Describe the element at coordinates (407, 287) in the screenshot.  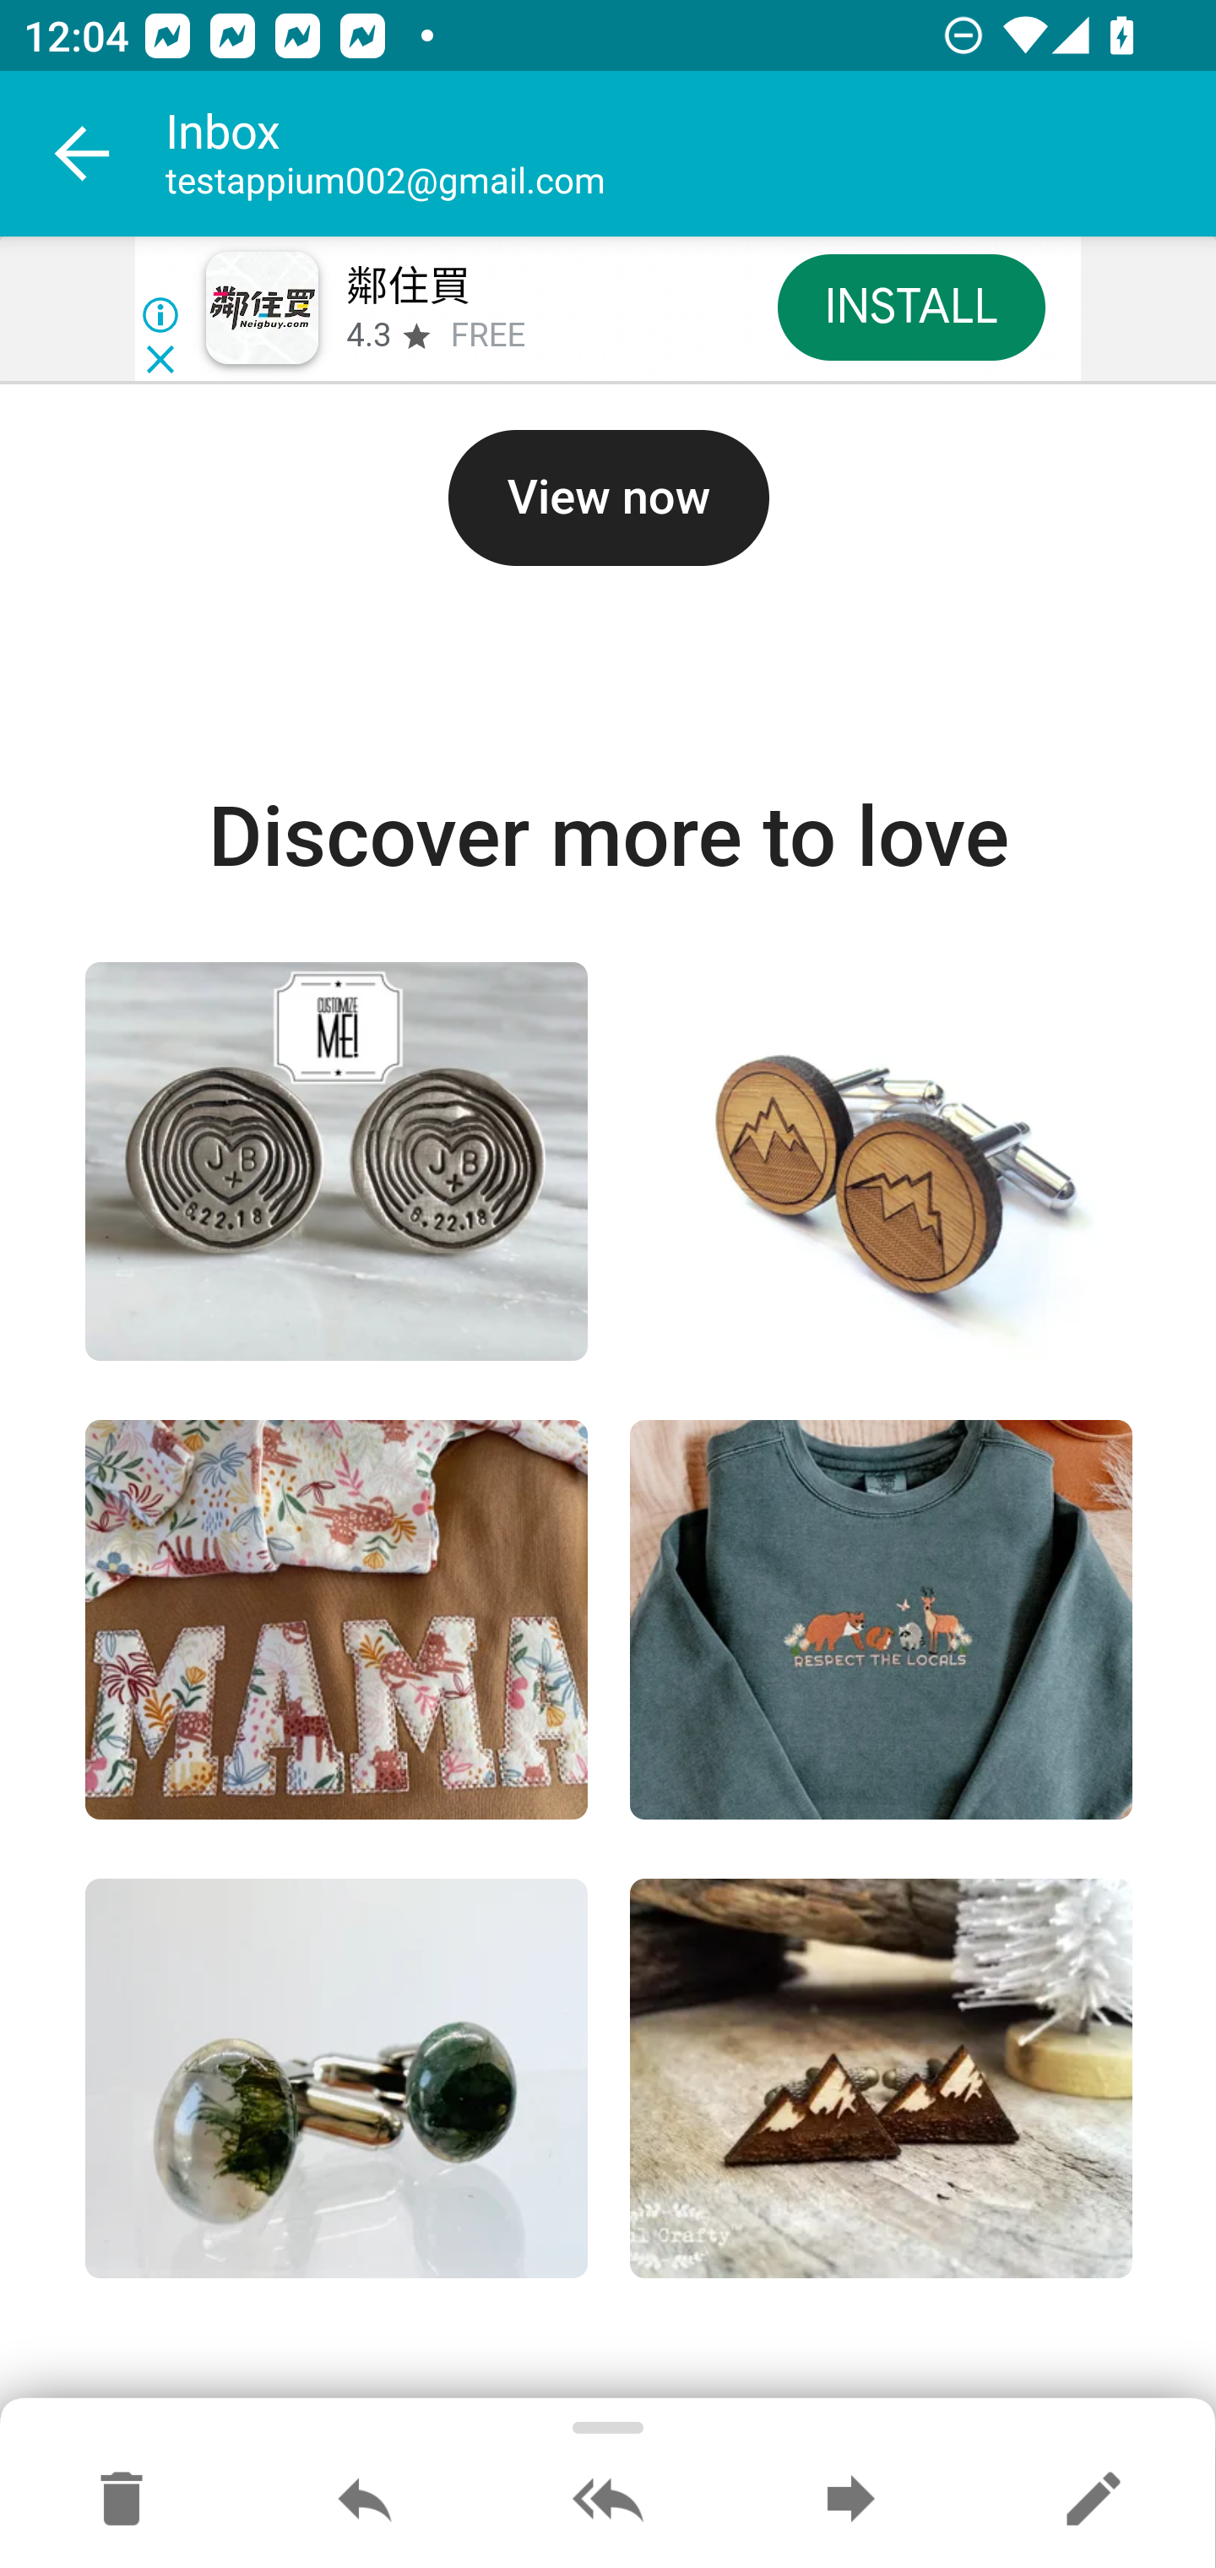
I see `鄰住買` at that location.